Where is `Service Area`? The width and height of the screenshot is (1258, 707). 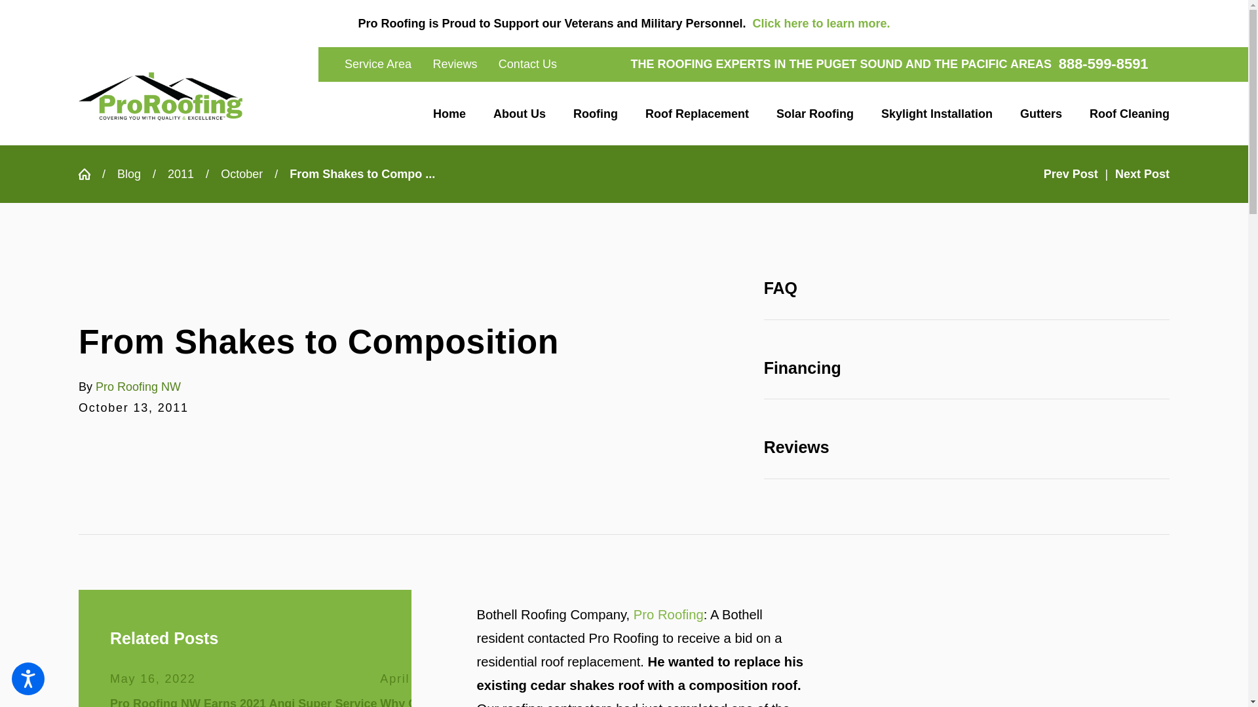
Service Area is located at coordinates (377, 64).